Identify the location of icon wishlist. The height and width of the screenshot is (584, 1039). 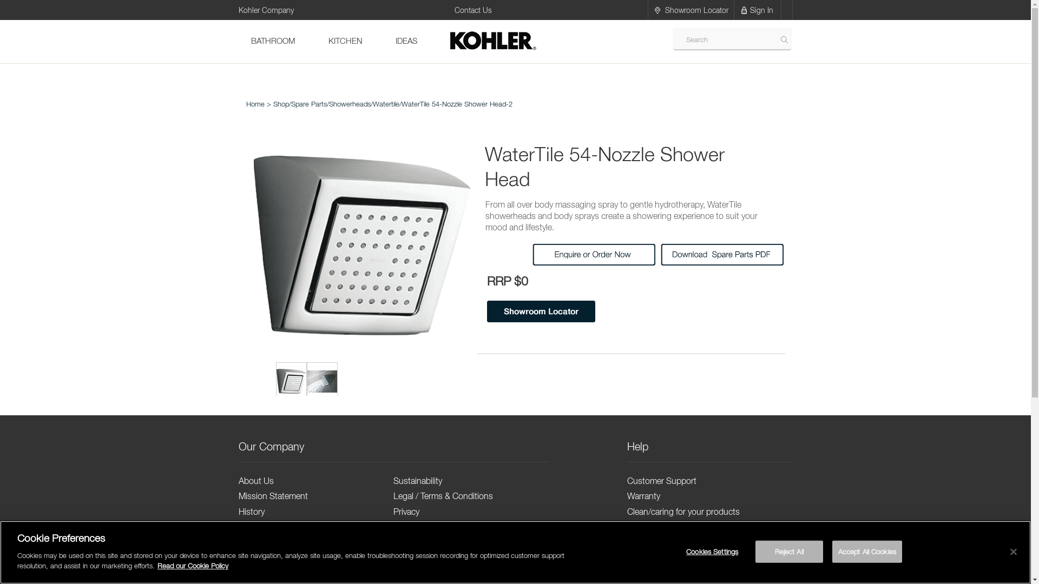
(744, 10).